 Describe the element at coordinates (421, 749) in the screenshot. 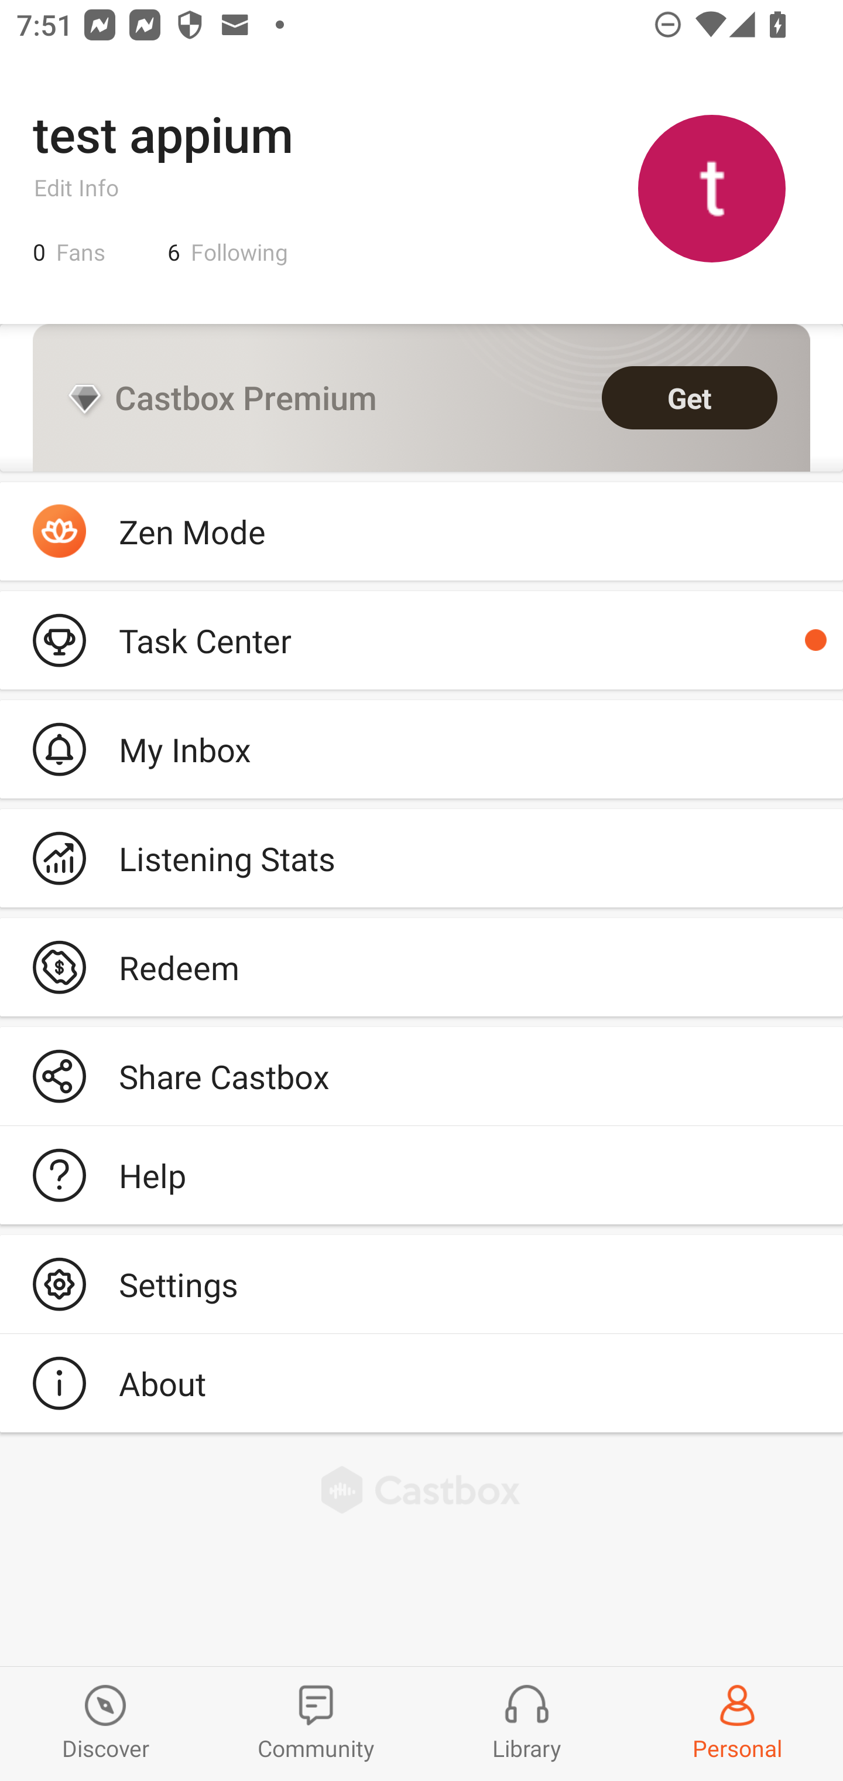

I see ` My Inbox` at that location.